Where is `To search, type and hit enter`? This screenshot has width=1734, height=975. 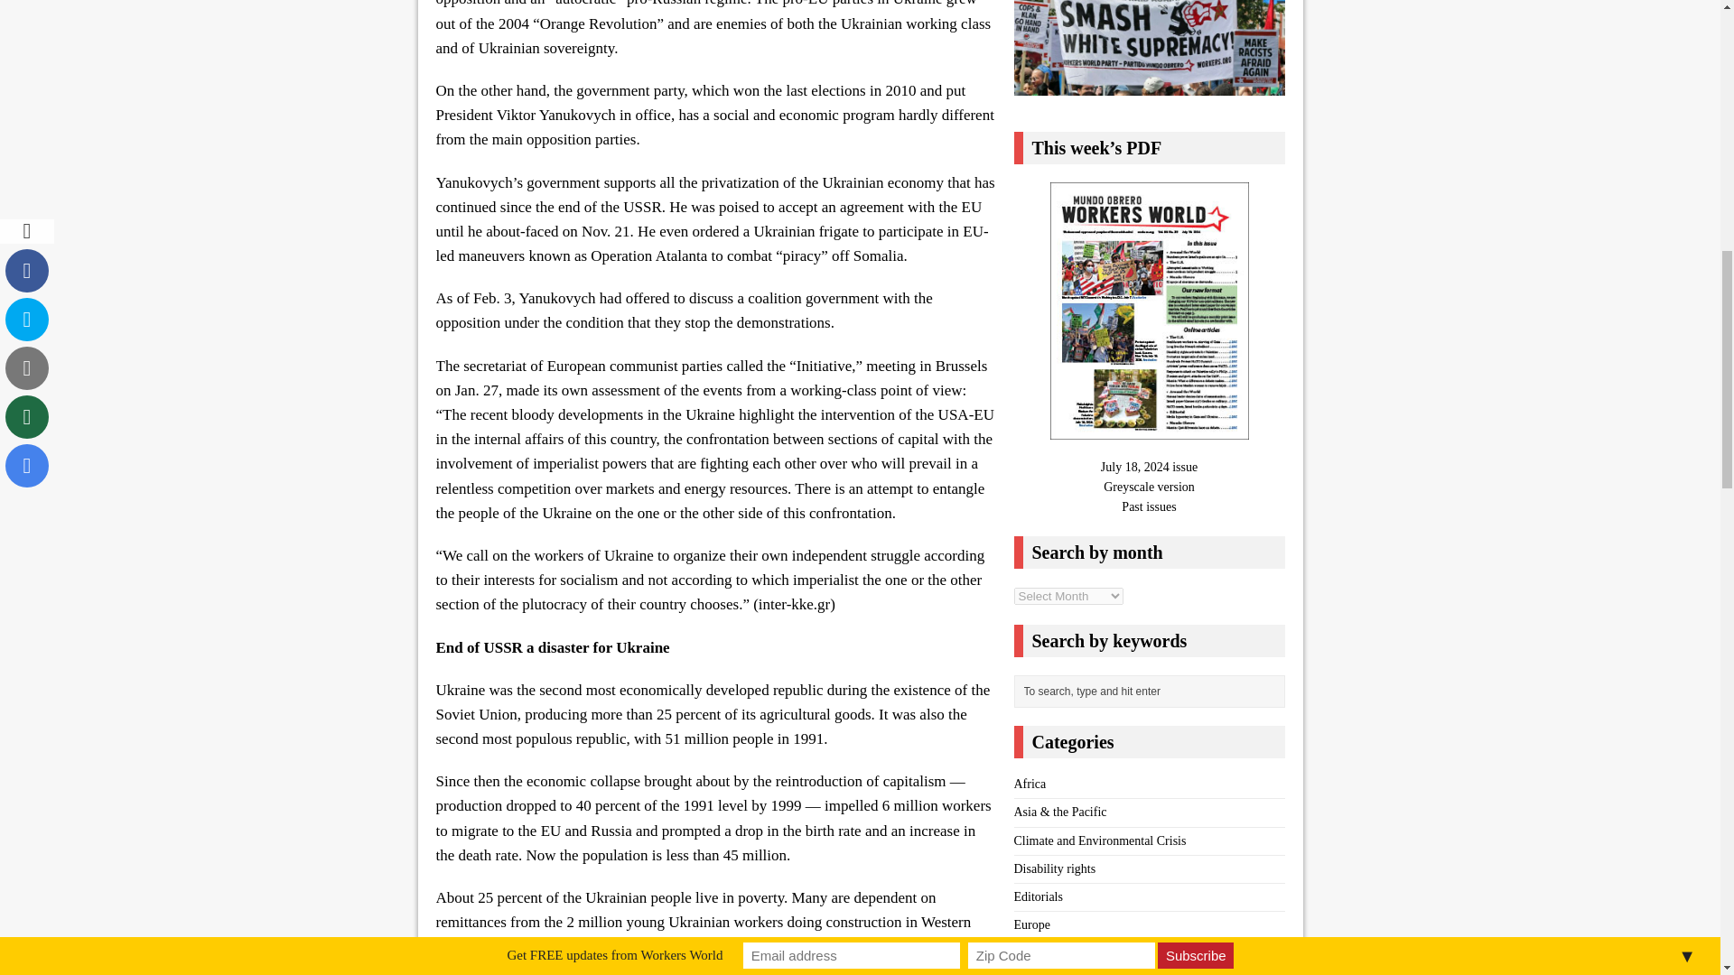 To search, type and hit enter is located at coordinates (1153, 691).